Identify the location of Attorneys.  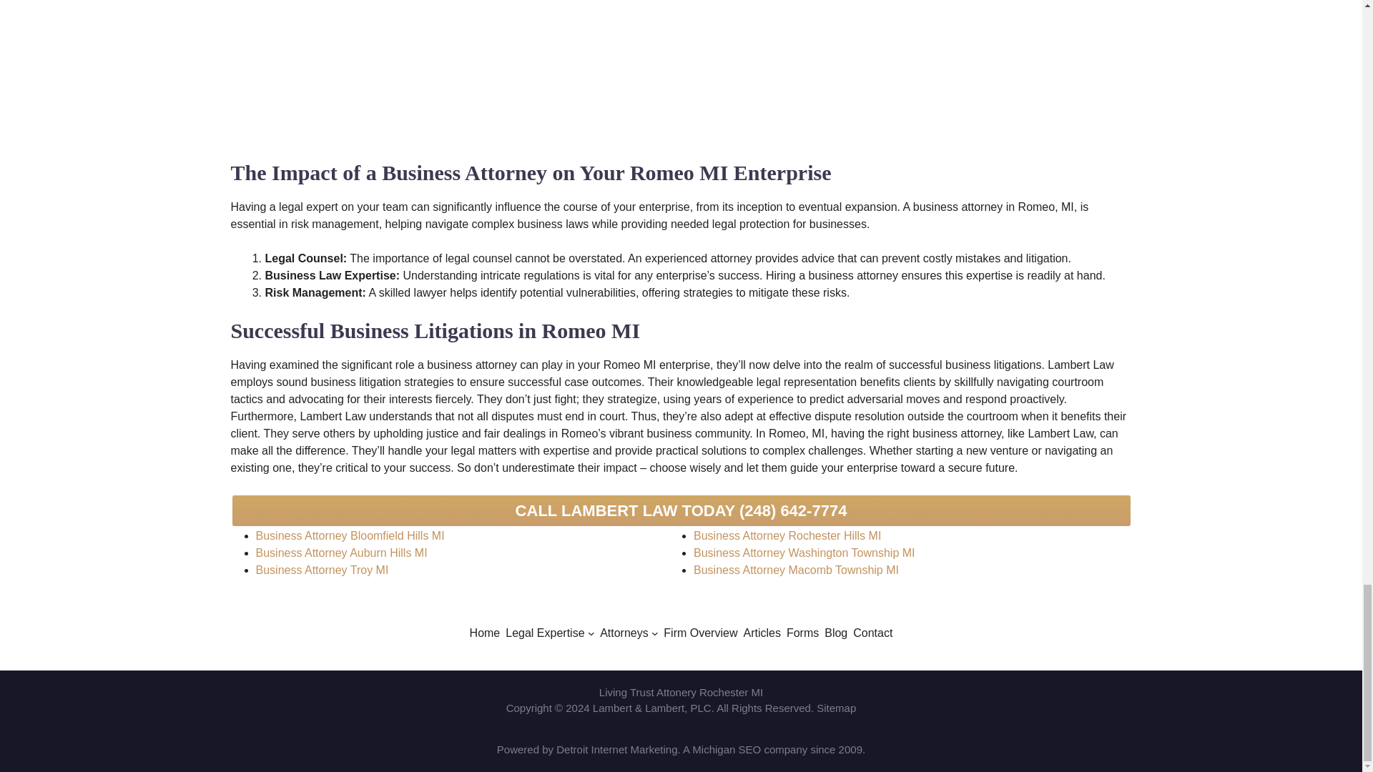
(624, 633).